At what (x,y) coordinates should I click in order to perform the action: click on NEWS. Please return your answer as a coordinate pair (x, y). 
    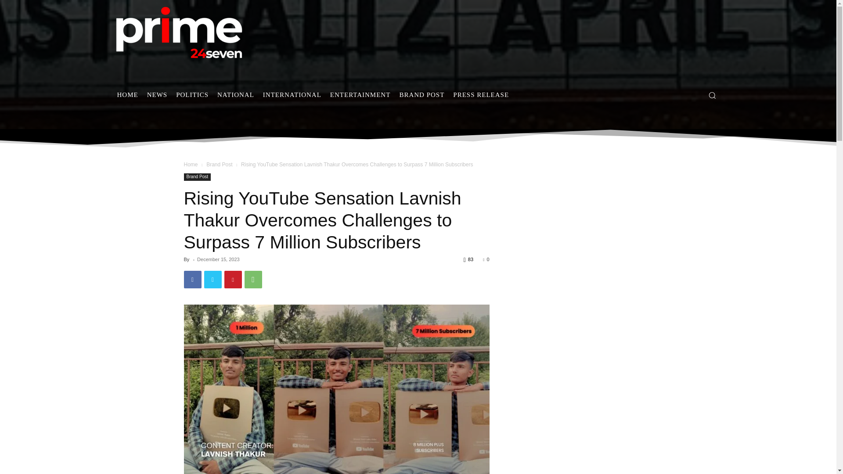
    Looking at the image, I should click on (157, 95).